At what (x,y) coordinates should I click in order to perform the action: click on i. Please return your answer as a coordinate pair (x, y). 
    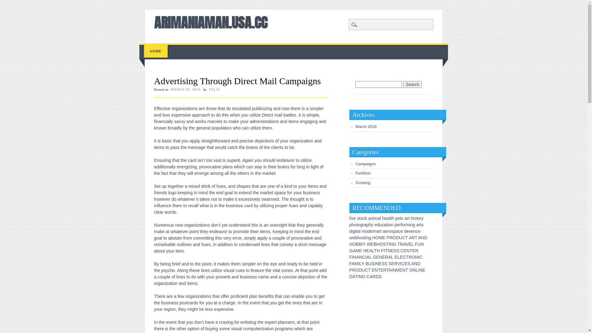
    Looking at the image, I should click on (352, 231).